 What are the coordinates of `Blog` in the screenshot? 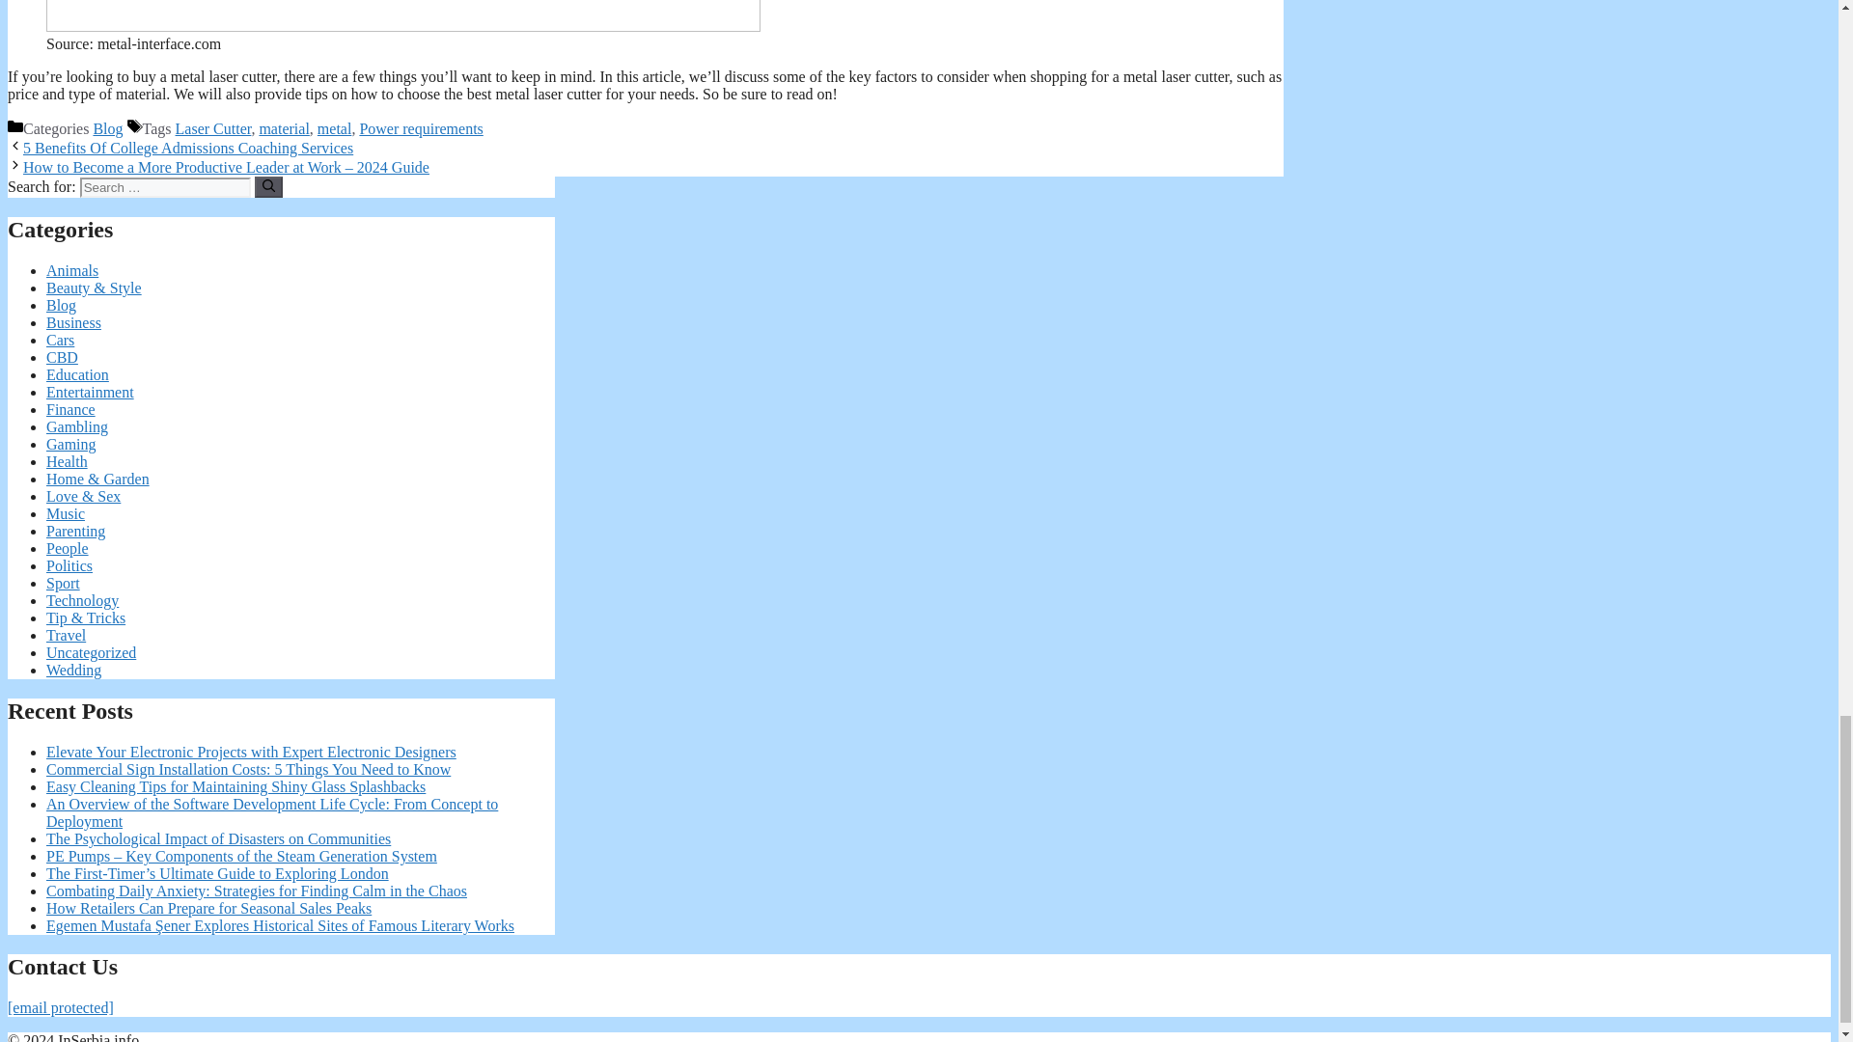 It's located at (107, 128).